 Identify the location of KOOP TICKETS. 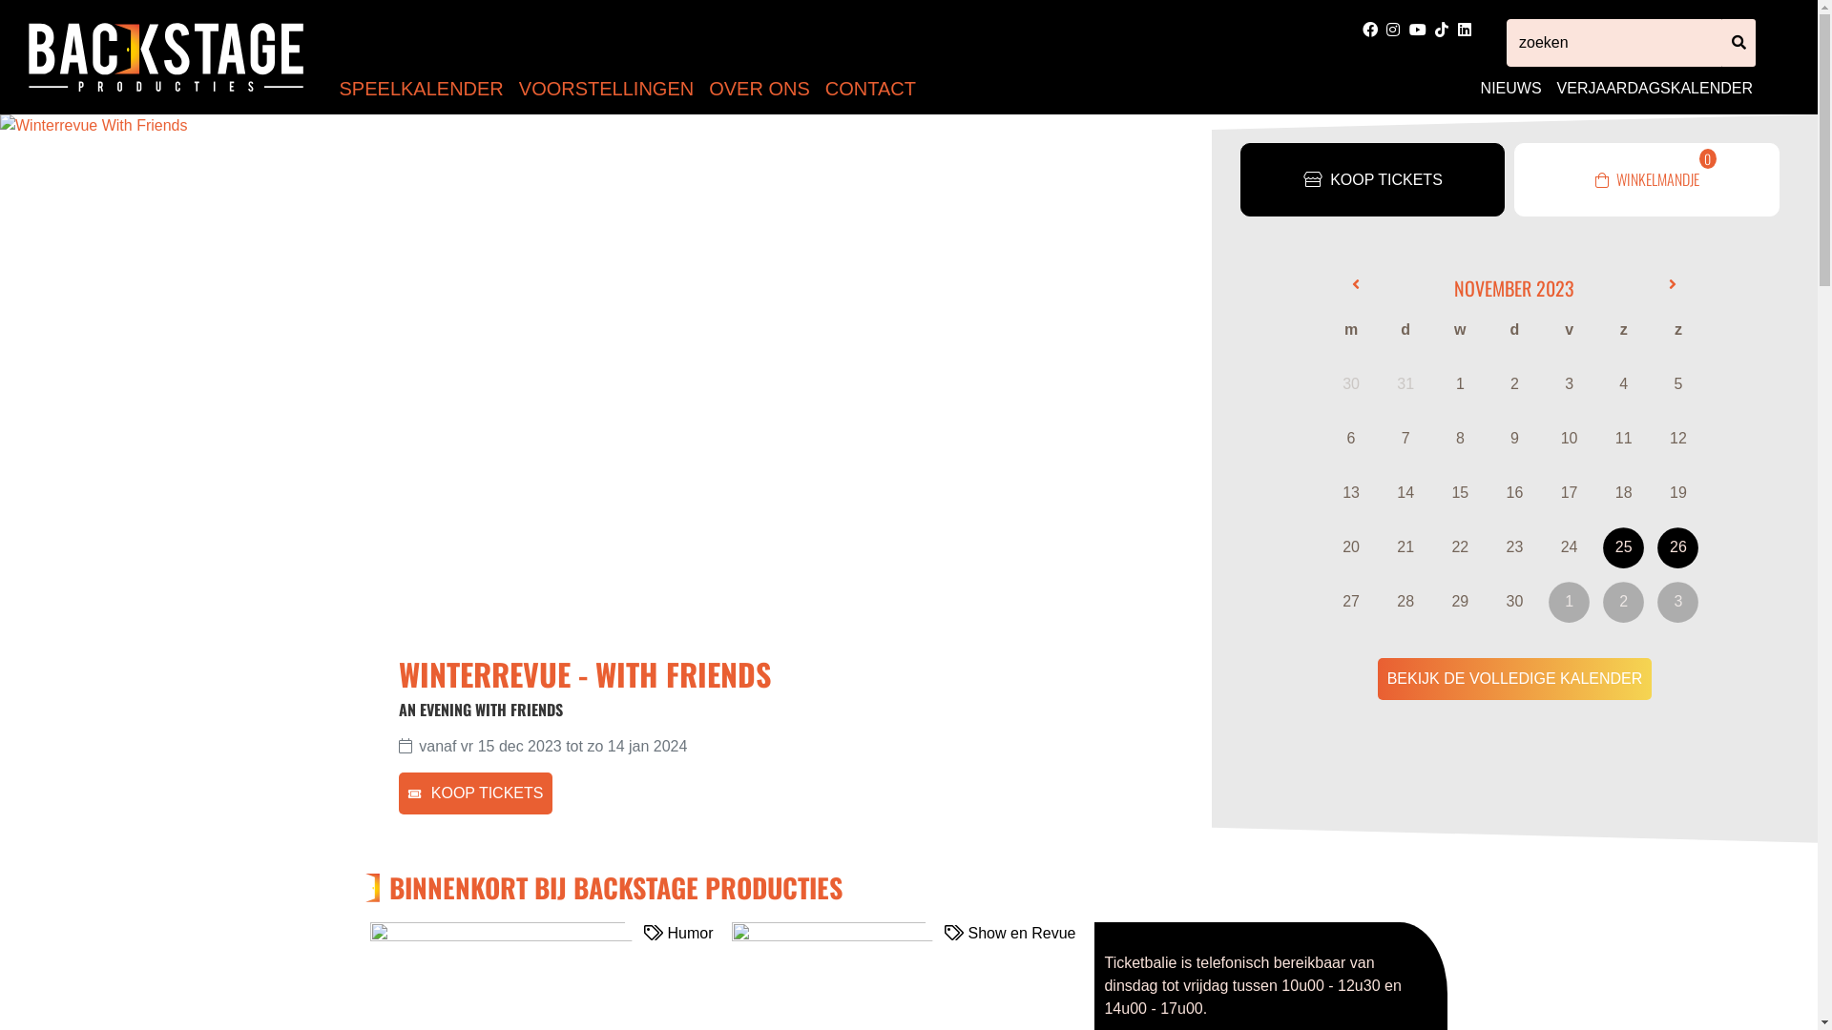
(1372, 179).